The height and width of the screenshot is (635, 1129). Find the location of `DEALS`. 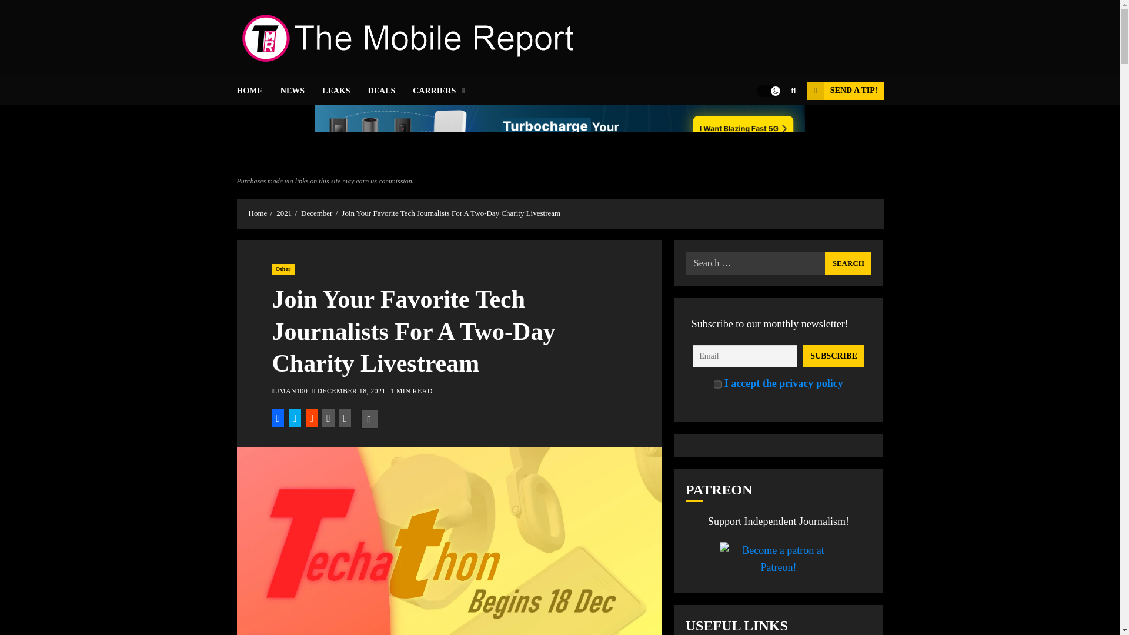

DEALS is located at coordinates (390, 91).